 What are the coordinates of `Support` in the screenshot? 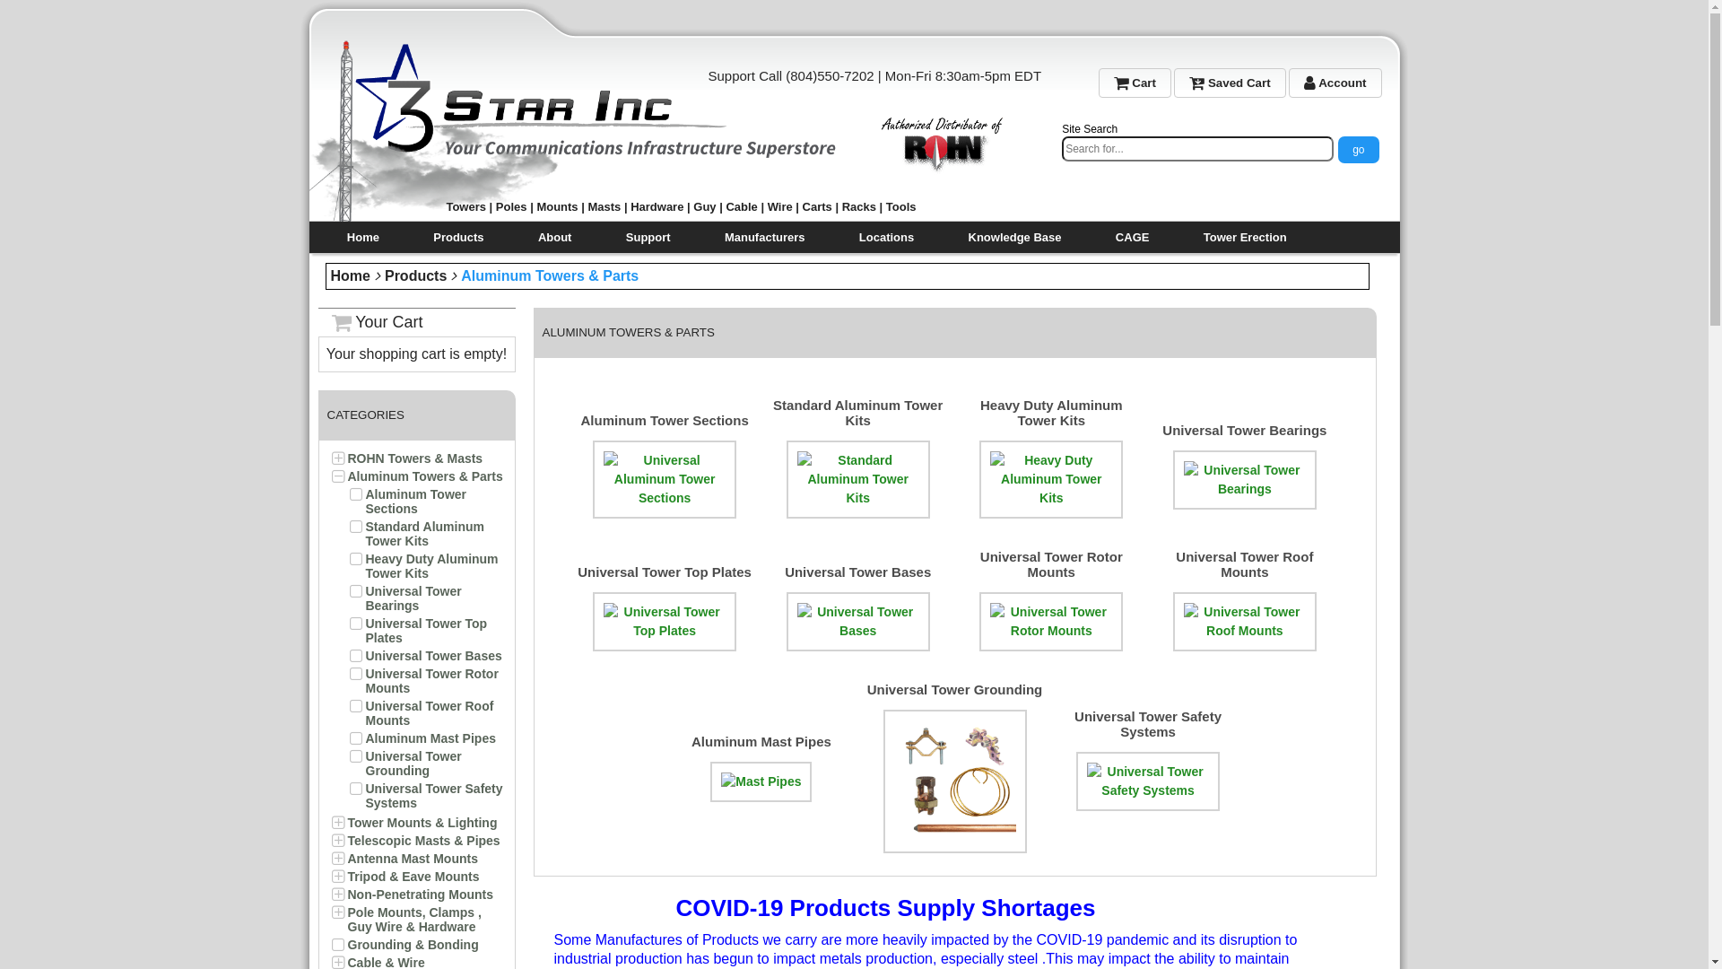 It's located at (648, 237).